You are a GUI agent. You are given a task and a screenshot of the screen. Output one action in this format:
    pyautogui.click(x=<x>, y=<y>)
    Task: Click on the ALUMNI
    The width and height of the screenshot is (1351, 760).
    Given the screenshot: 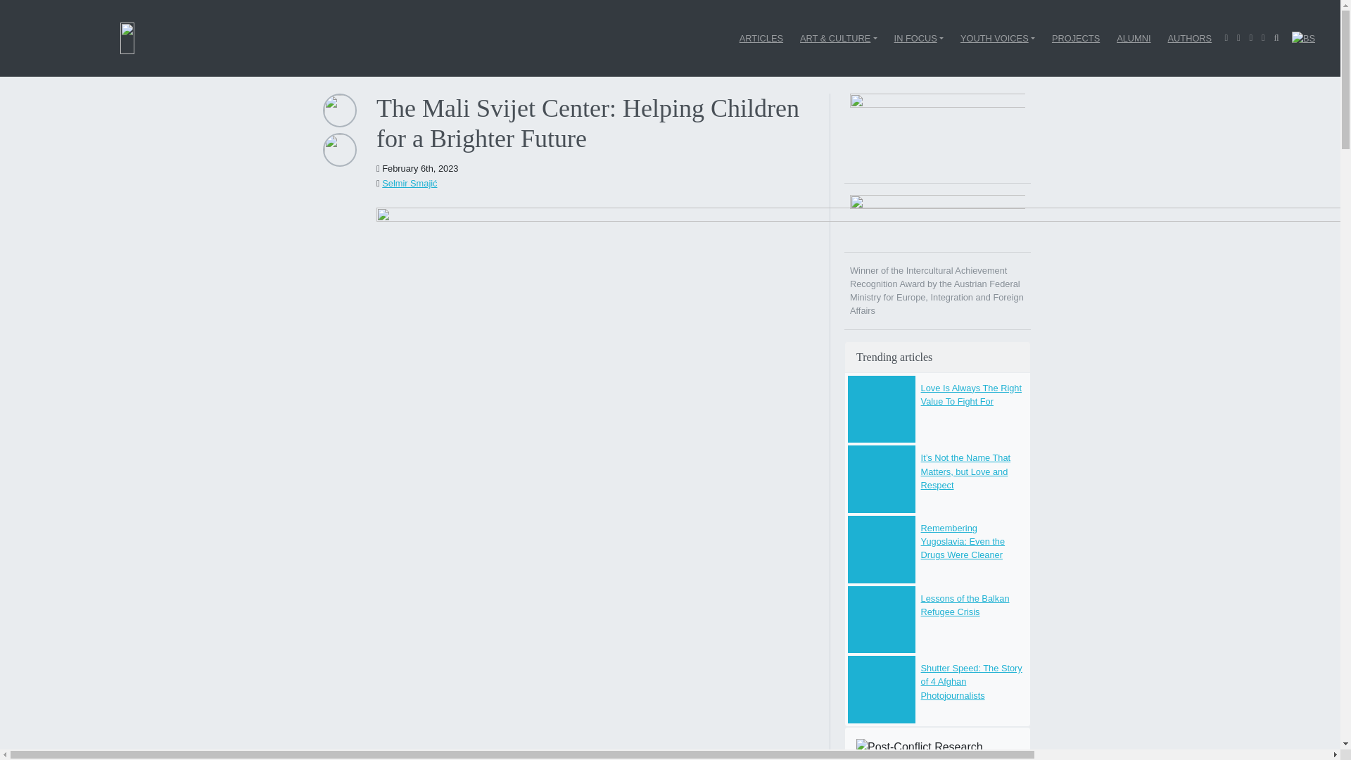 What is the action you would take?
    pyautogui.click(x=1133, y=38)
    